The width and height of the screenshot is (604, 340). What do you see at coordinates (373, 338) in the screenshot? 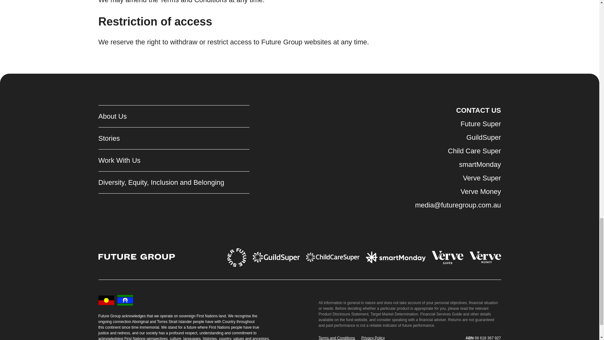
I see `Privacy Policy` at bounding box center [373, 338].